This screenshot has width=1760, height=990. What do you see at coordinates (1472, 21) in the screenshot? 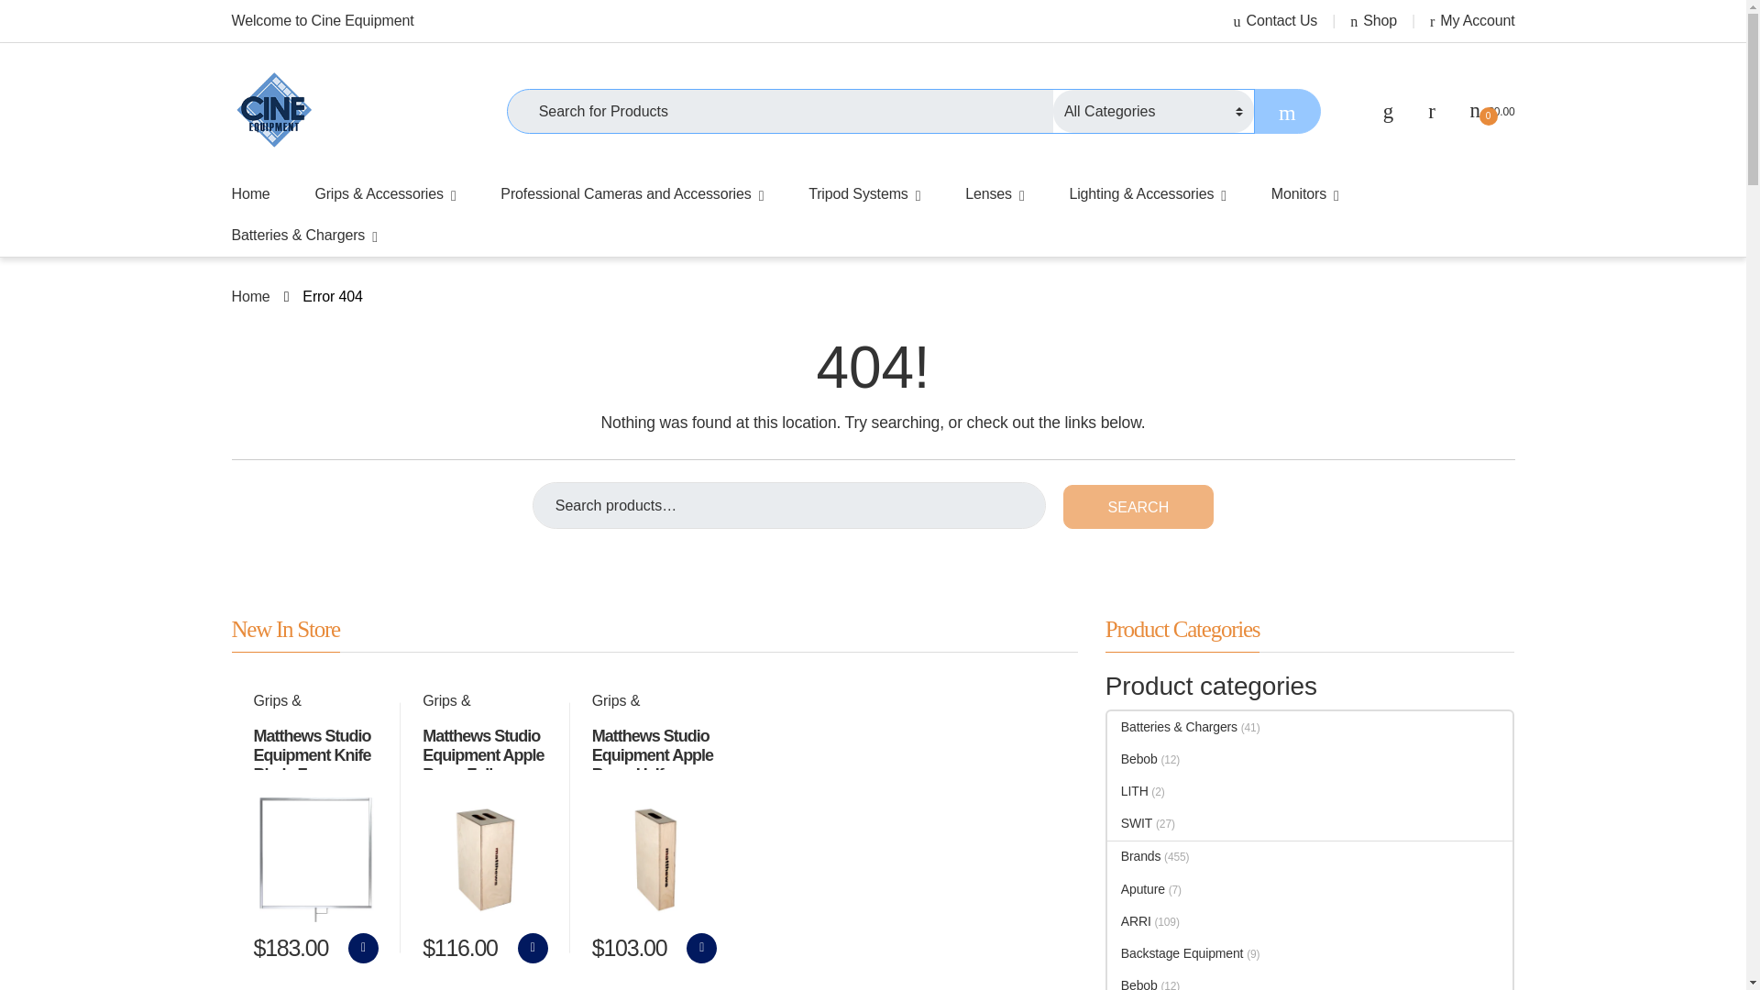
I see `My Account` at bounding box center [1472, 21].